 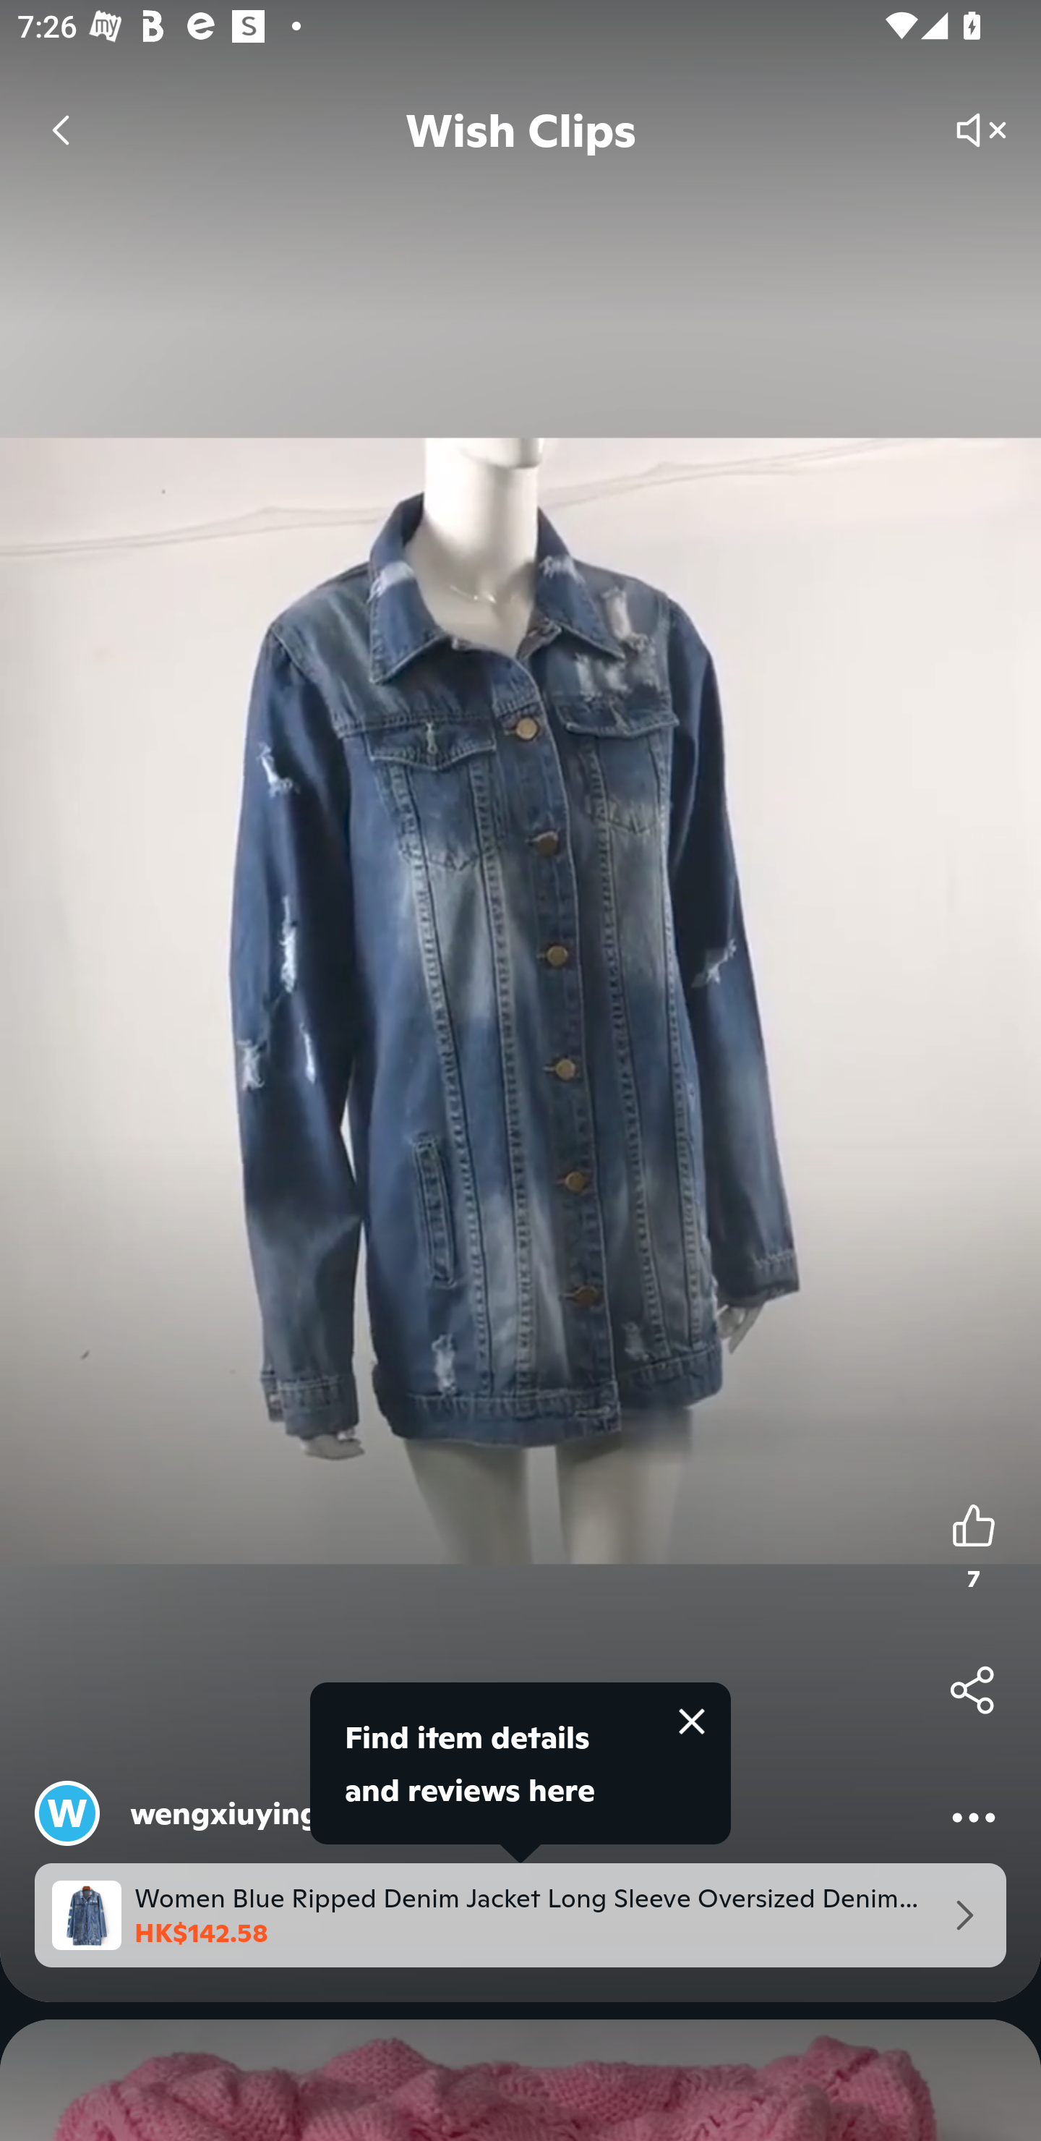 What do you see at coordinates (520, 1763) in the screenshot?
I see `Find item details and reviews here` at bounding box center [520, 1763].